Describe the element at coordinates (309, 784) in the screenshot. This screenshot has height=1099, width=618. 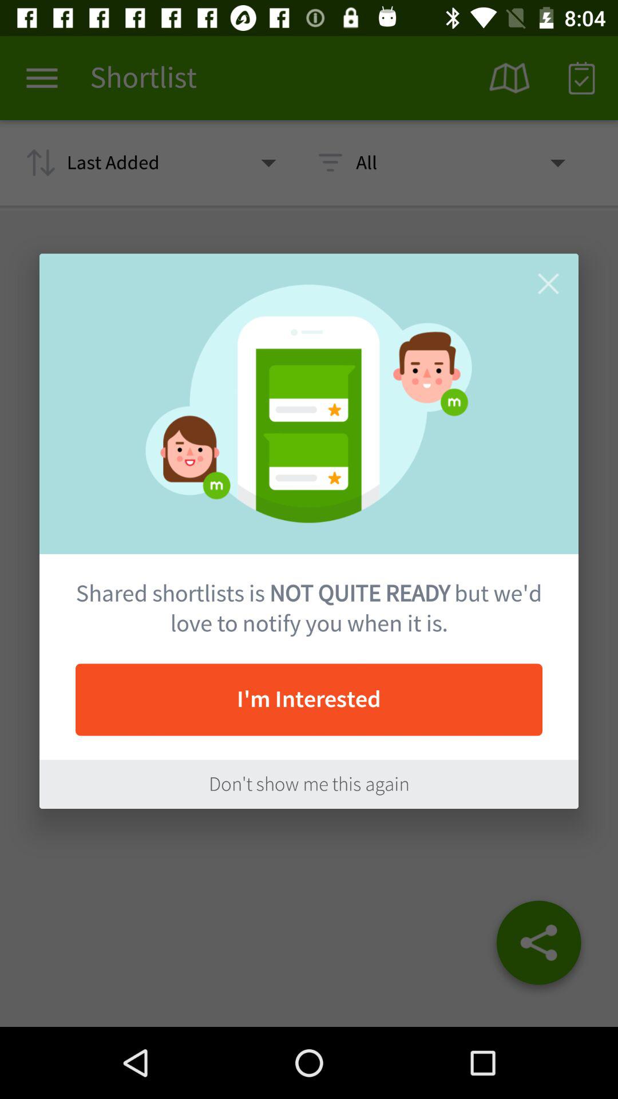
I see `open the item at the bottom` at that location.